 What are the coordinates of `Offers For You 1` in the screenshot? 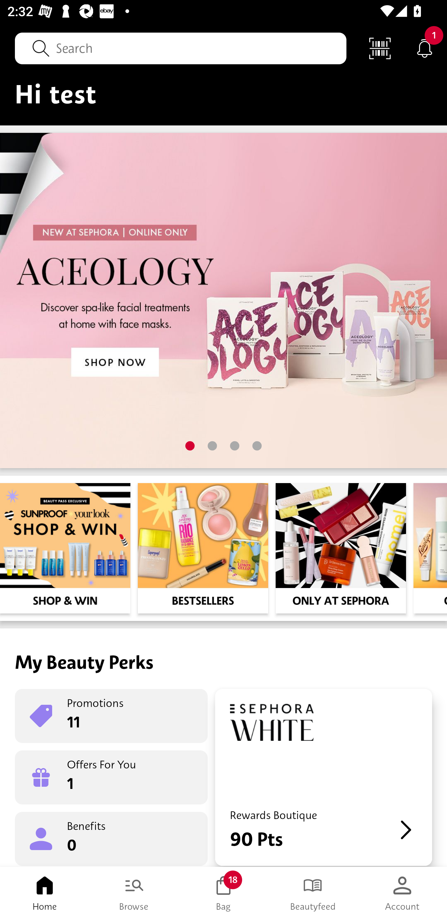 It's located at (111, 777).